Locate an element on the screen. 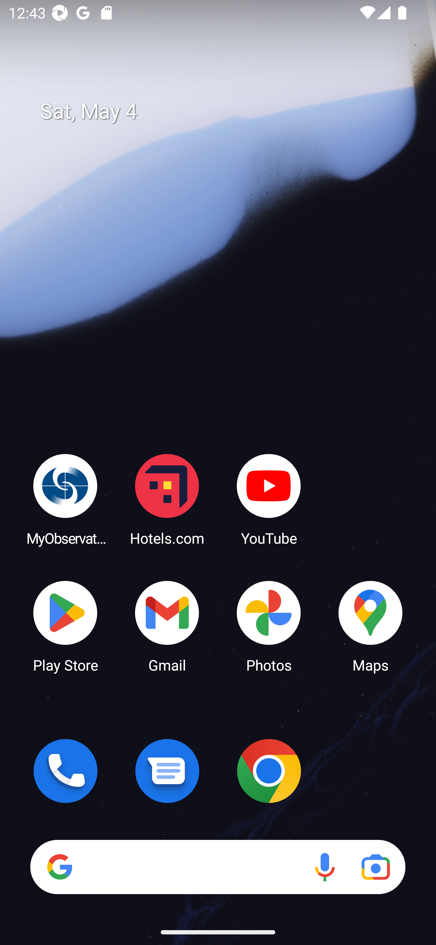  Play Store is located at coordinates (65, 626).